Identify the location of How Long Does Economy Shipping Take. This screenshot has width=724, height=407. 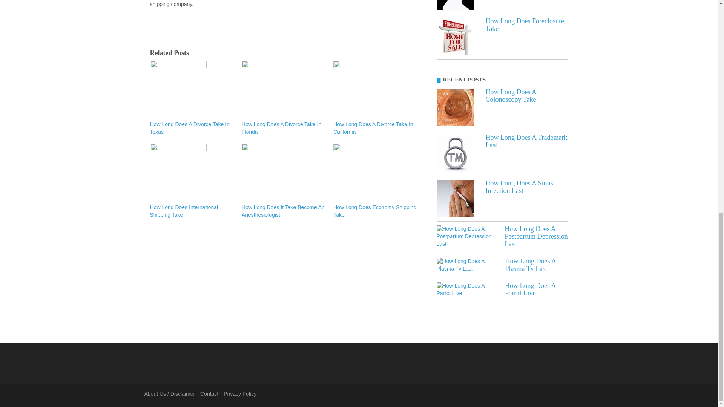
(375, 211).